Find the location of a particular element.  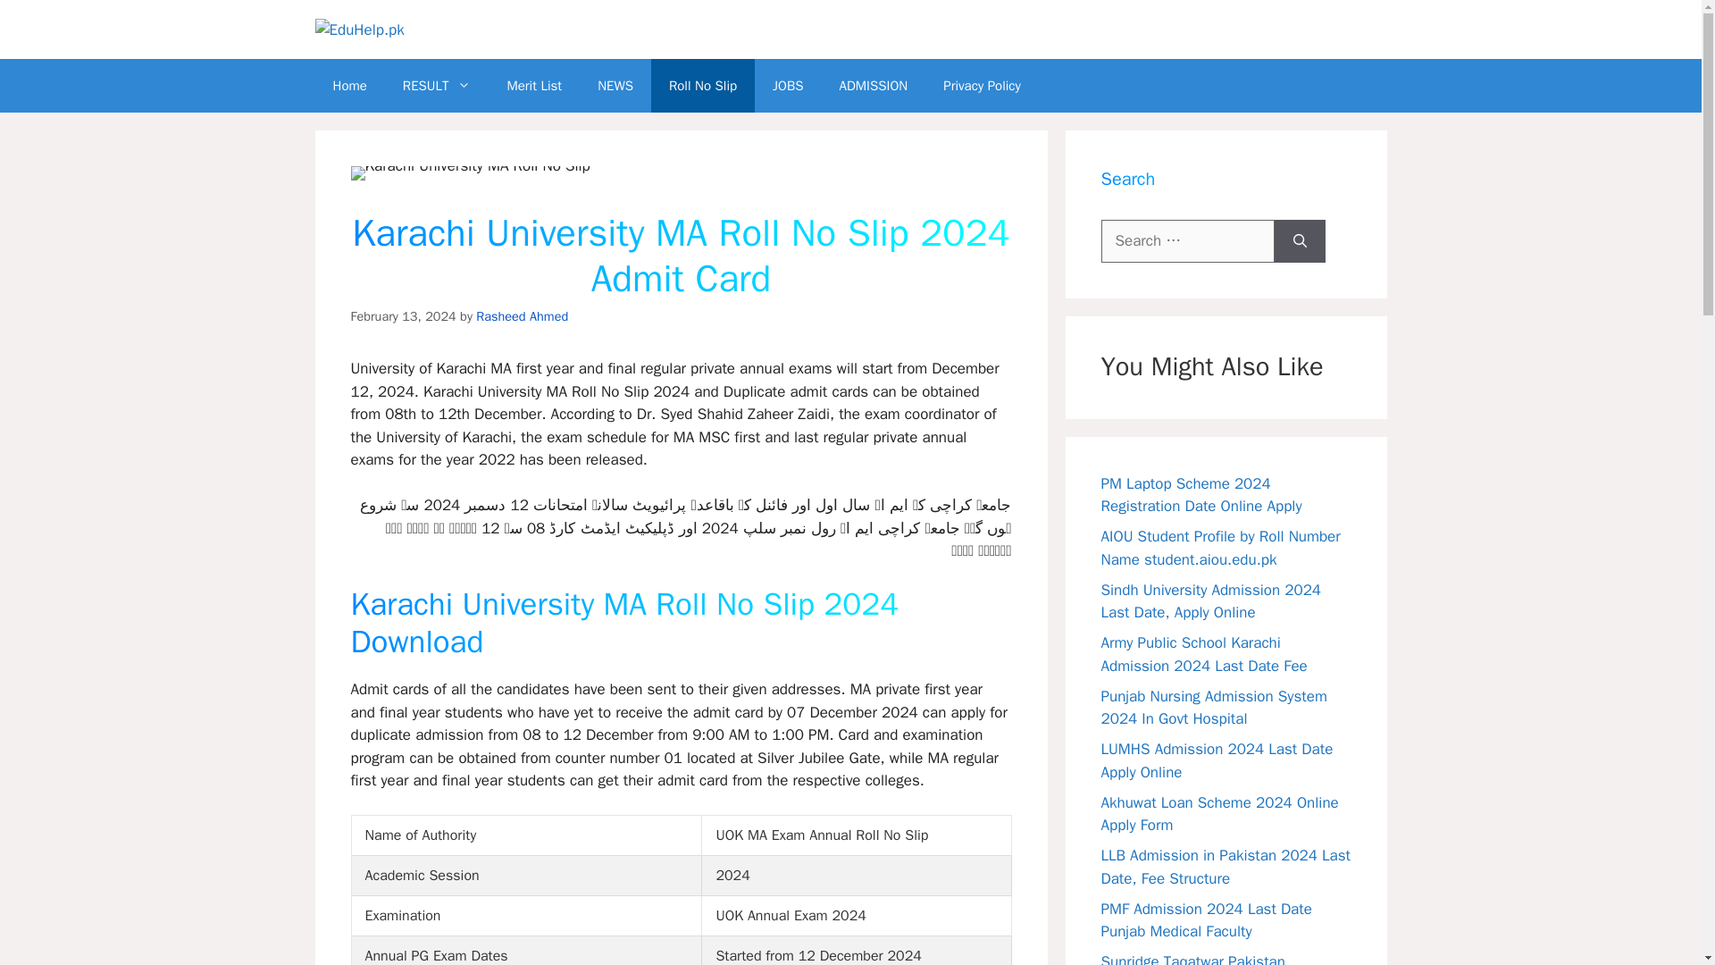

Search for: is located at coordinates (1187, 241).